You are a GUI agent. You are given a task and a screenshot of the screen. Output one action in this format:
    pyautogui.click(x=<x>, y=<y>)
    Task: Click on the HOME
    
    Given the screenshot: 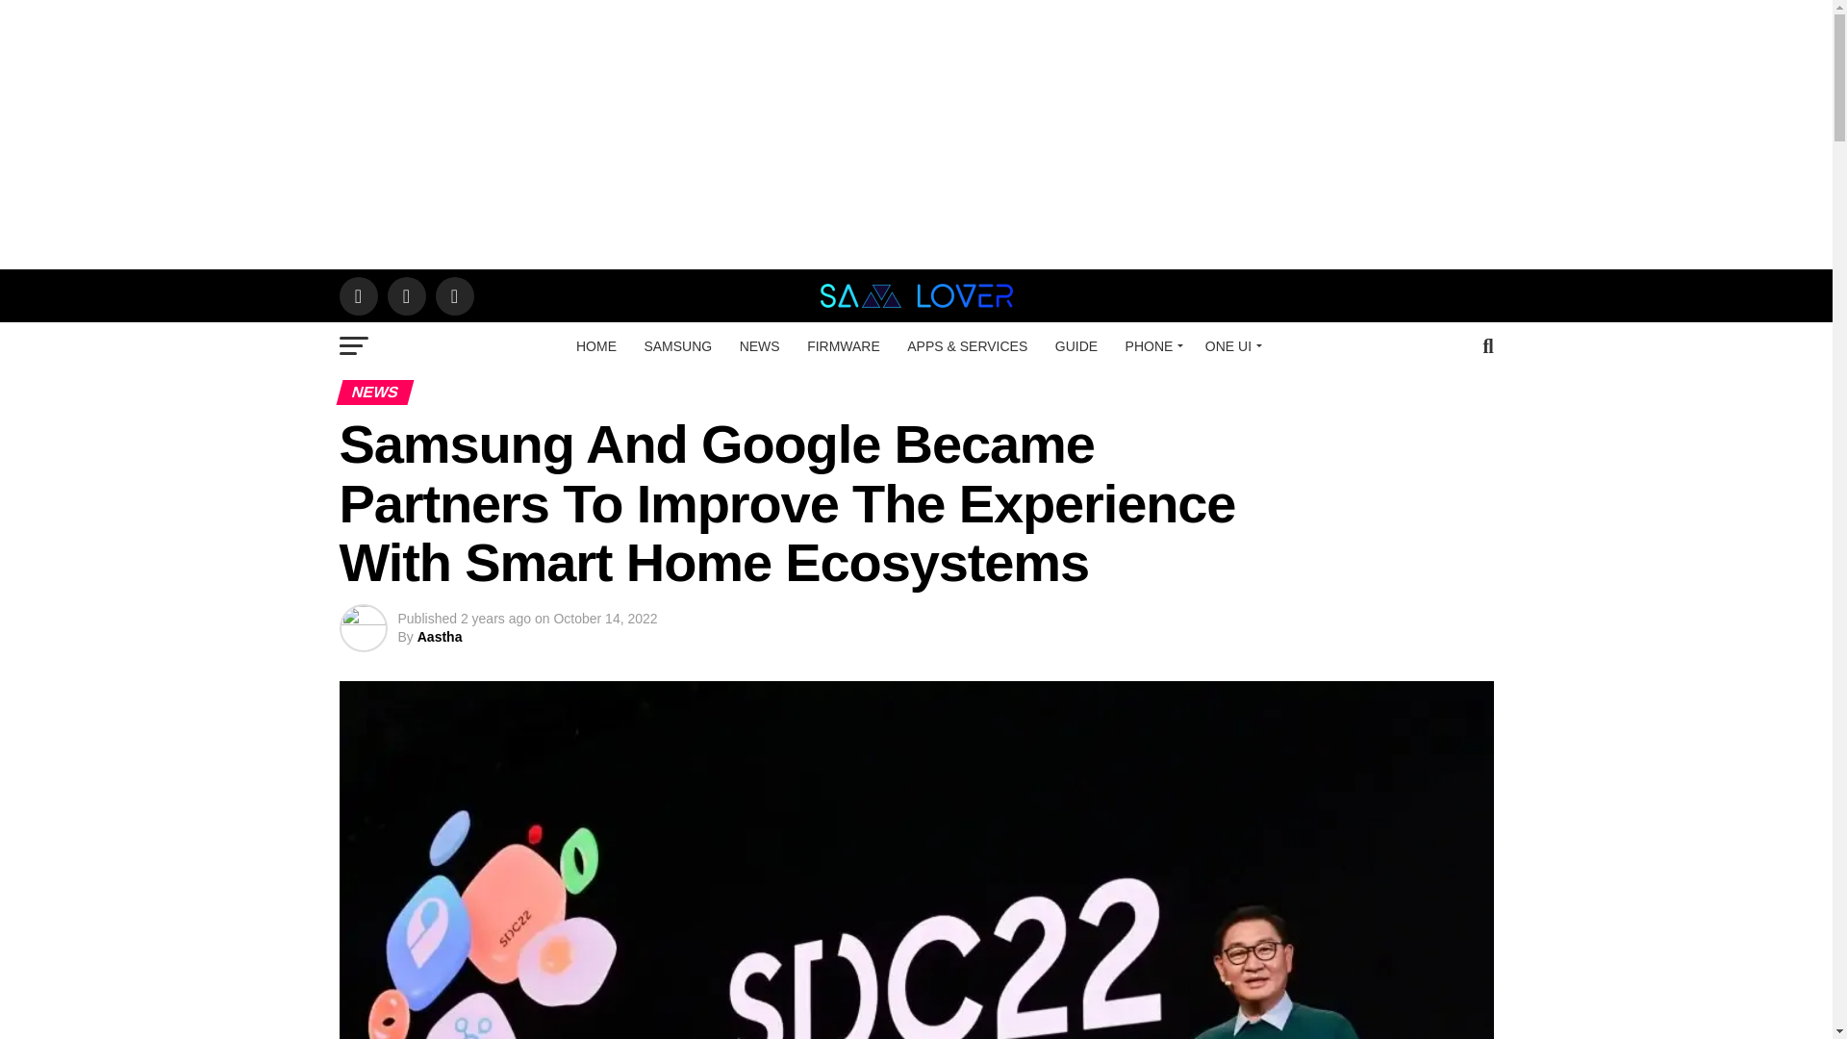 What is the action you would take?
    pyautogui.click(x=596, y=345)
    